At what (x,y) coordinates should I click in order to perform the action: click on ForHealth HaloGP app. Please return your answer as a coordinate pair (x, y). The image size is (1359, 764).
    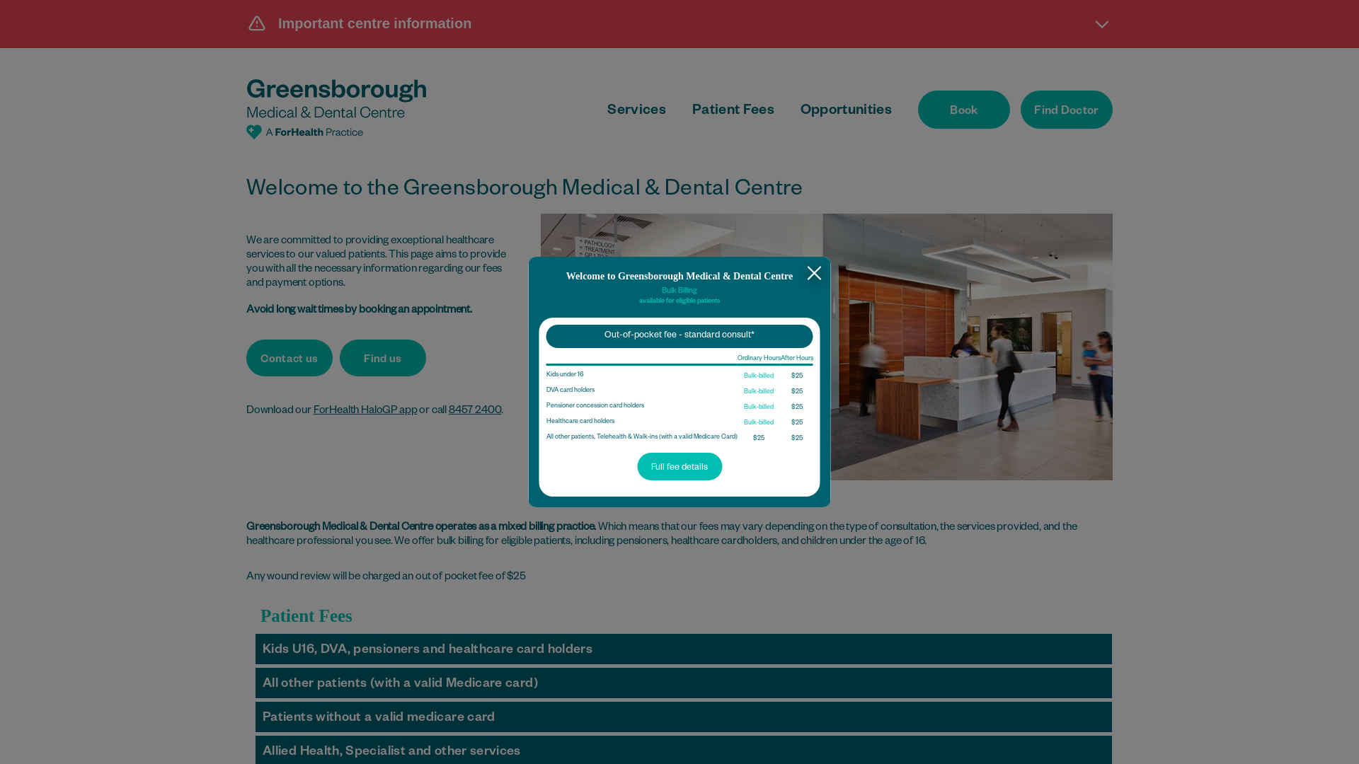
    Looking at the image, I should click on (365, 412).